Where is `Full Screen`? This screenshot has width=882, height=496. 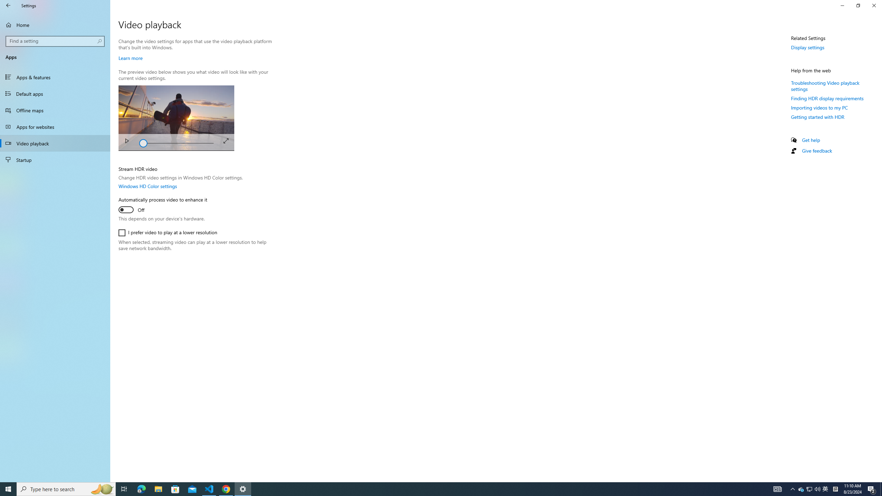 Full Screen is located at coordinates (226, 141).